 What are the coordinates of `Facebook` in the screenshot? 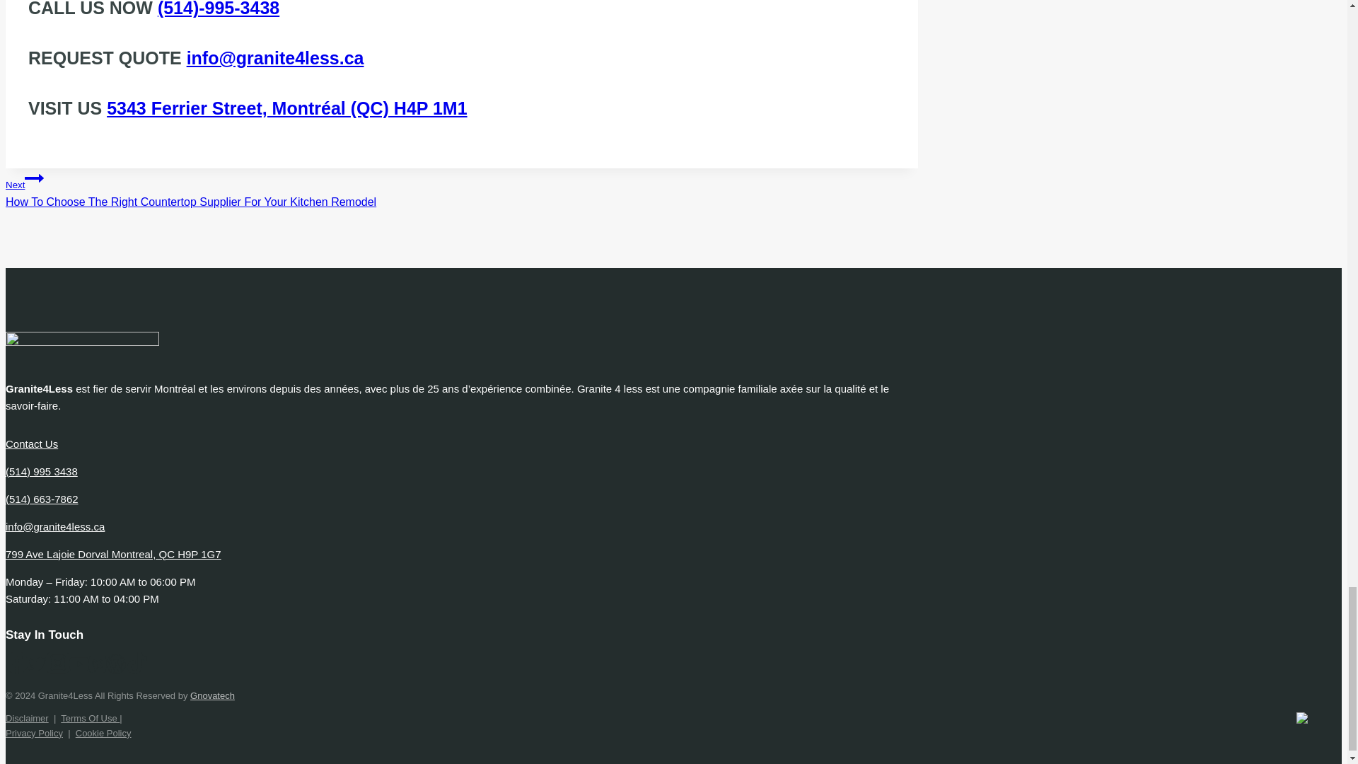 It's located at (17, 662).